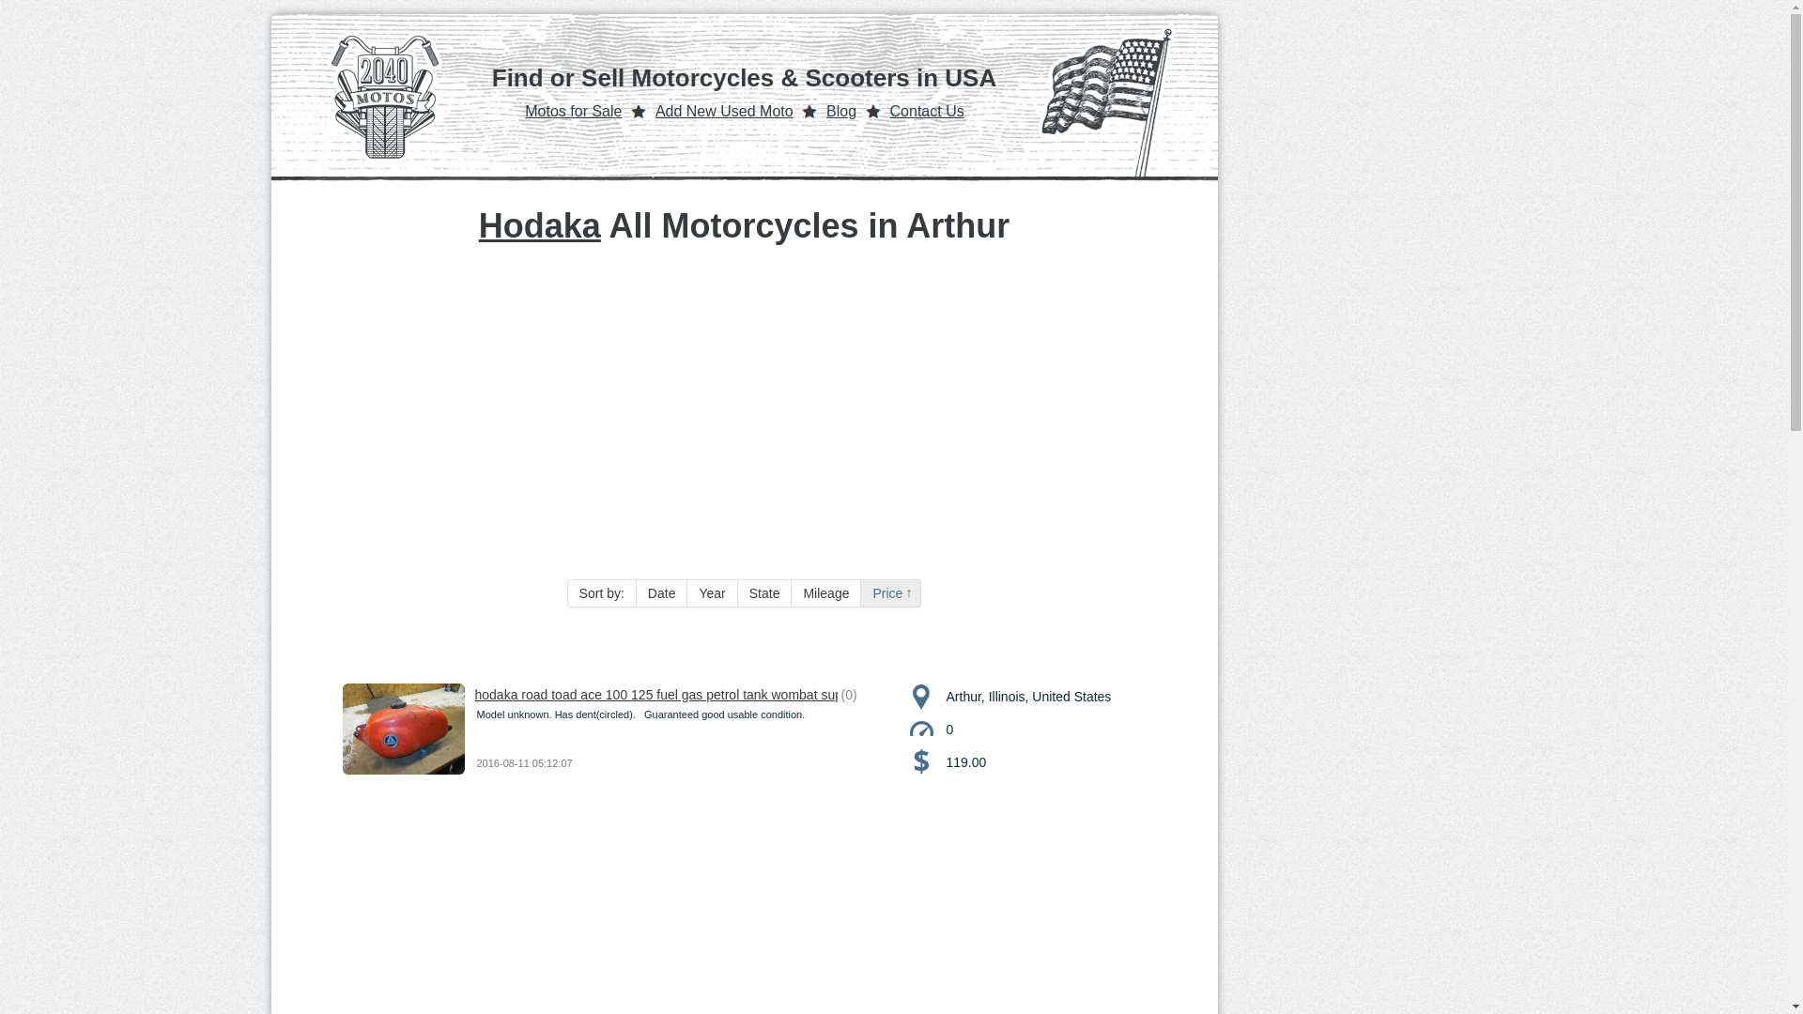  What do you see at coordinates (744, 929) in the screenshot?
I see `Advertisement` at bounding box center [744, 929].